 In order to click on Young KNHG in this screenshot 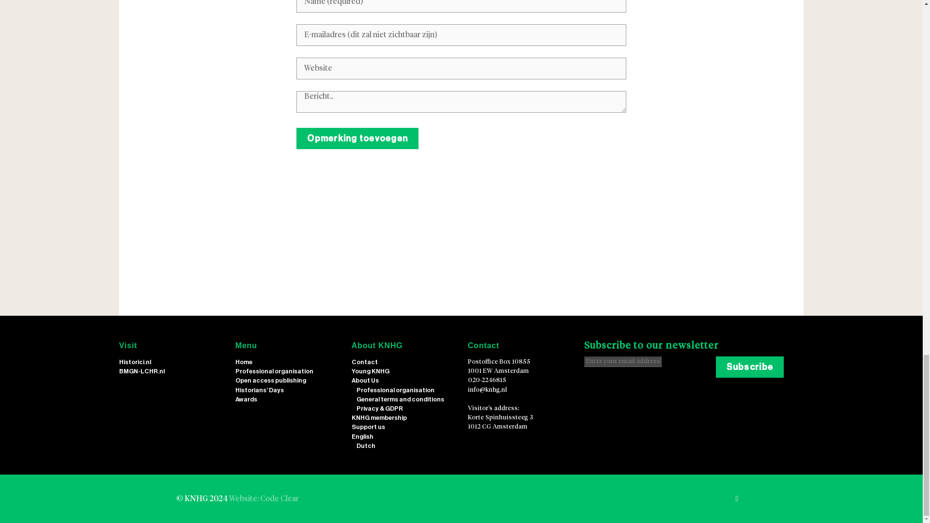, I will do `click(370, 371)`.